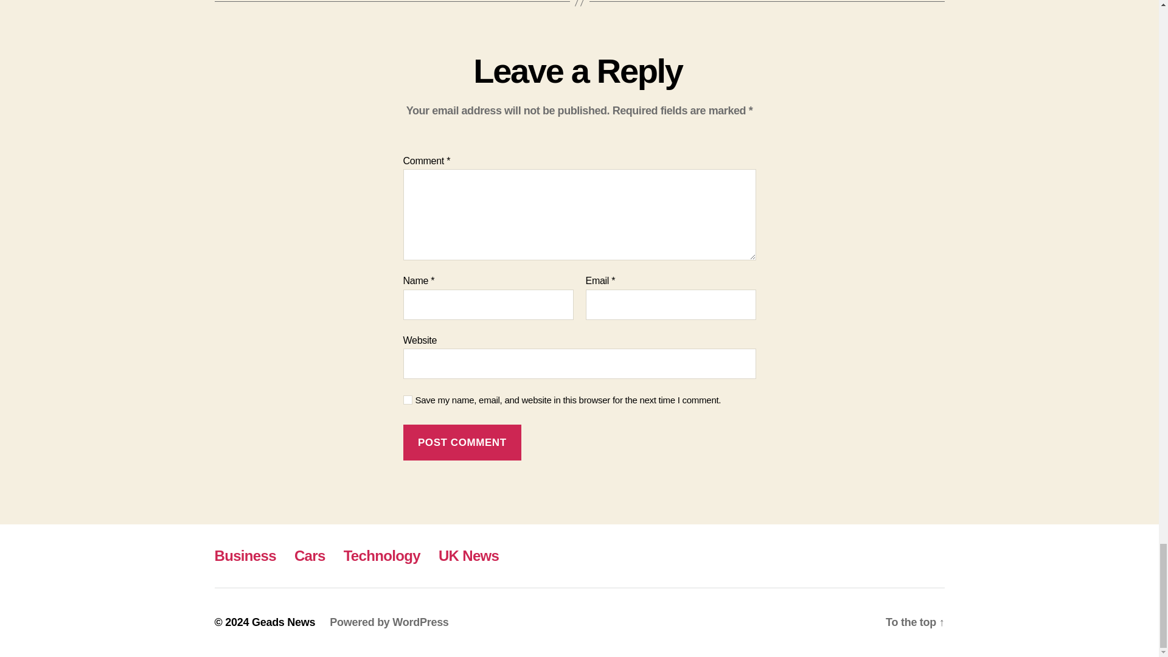 The image size is (1168, 657). I want to click on Cars, so click(310, 555).